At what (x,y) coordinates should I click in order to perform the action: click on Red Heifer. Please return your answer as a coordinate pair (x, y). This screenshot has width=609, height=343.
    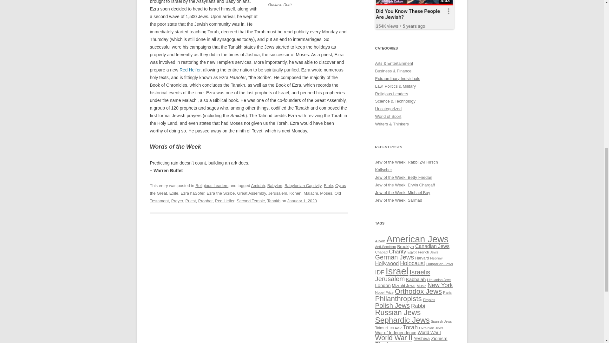
    Looking at the image, I should click on (225, 201).